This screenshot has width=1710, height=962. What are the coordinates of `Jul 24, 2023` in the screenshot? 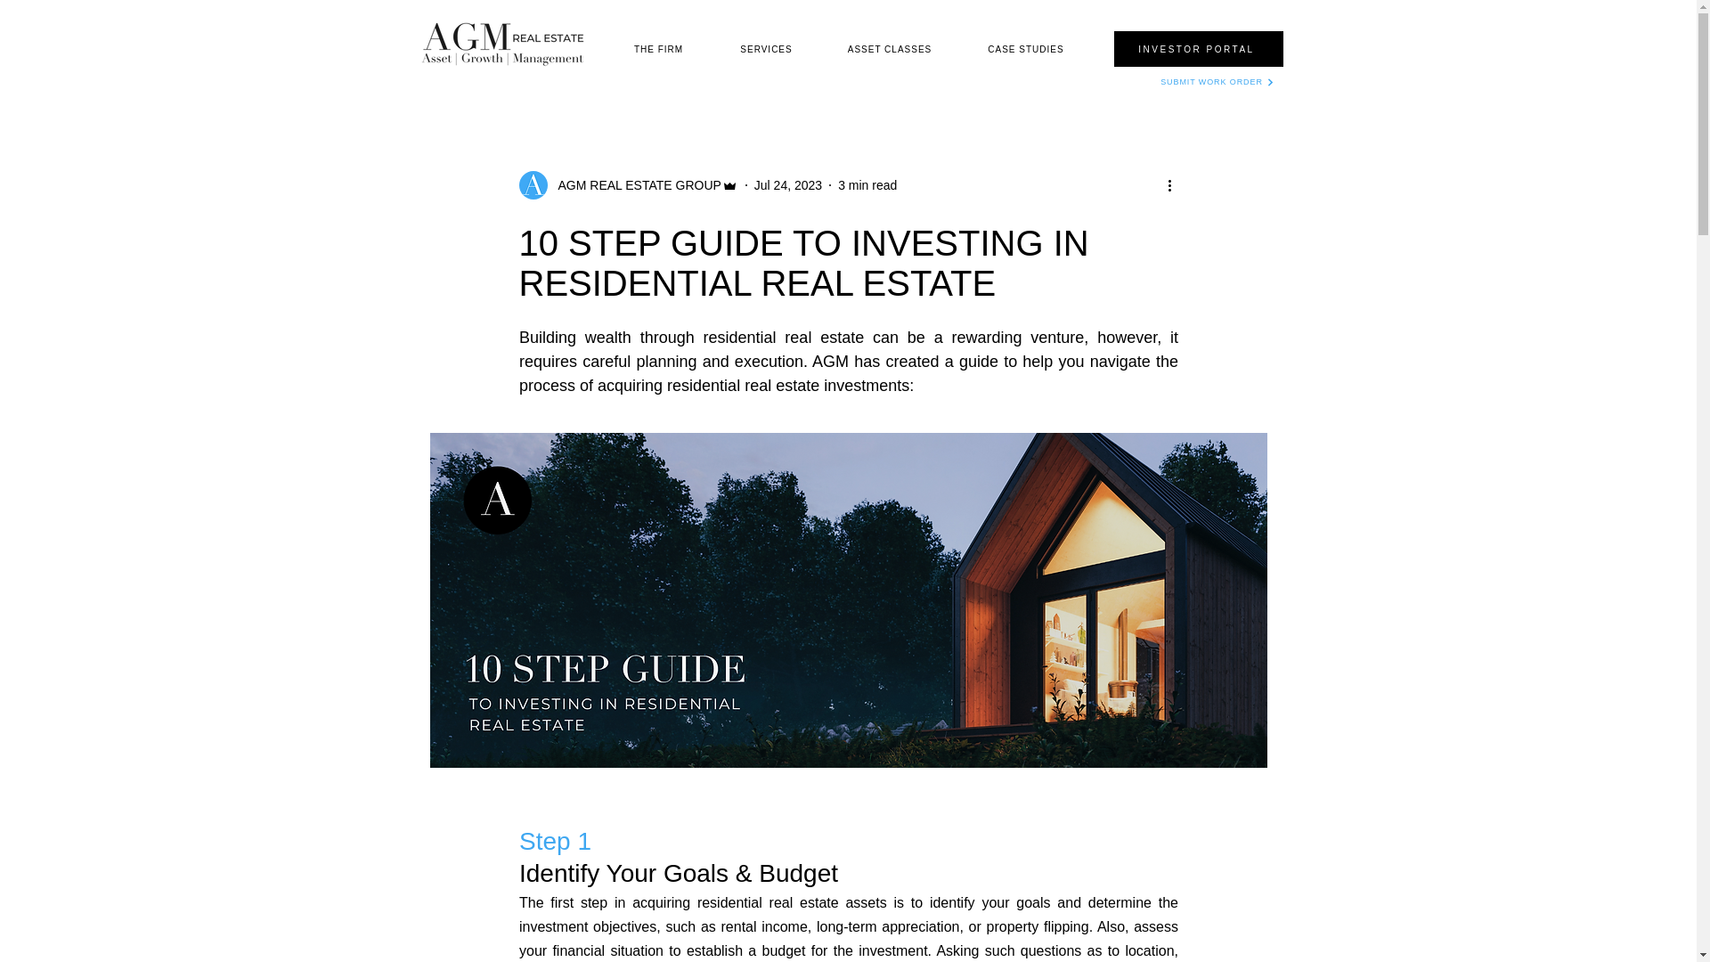 It's located at (787, 185).